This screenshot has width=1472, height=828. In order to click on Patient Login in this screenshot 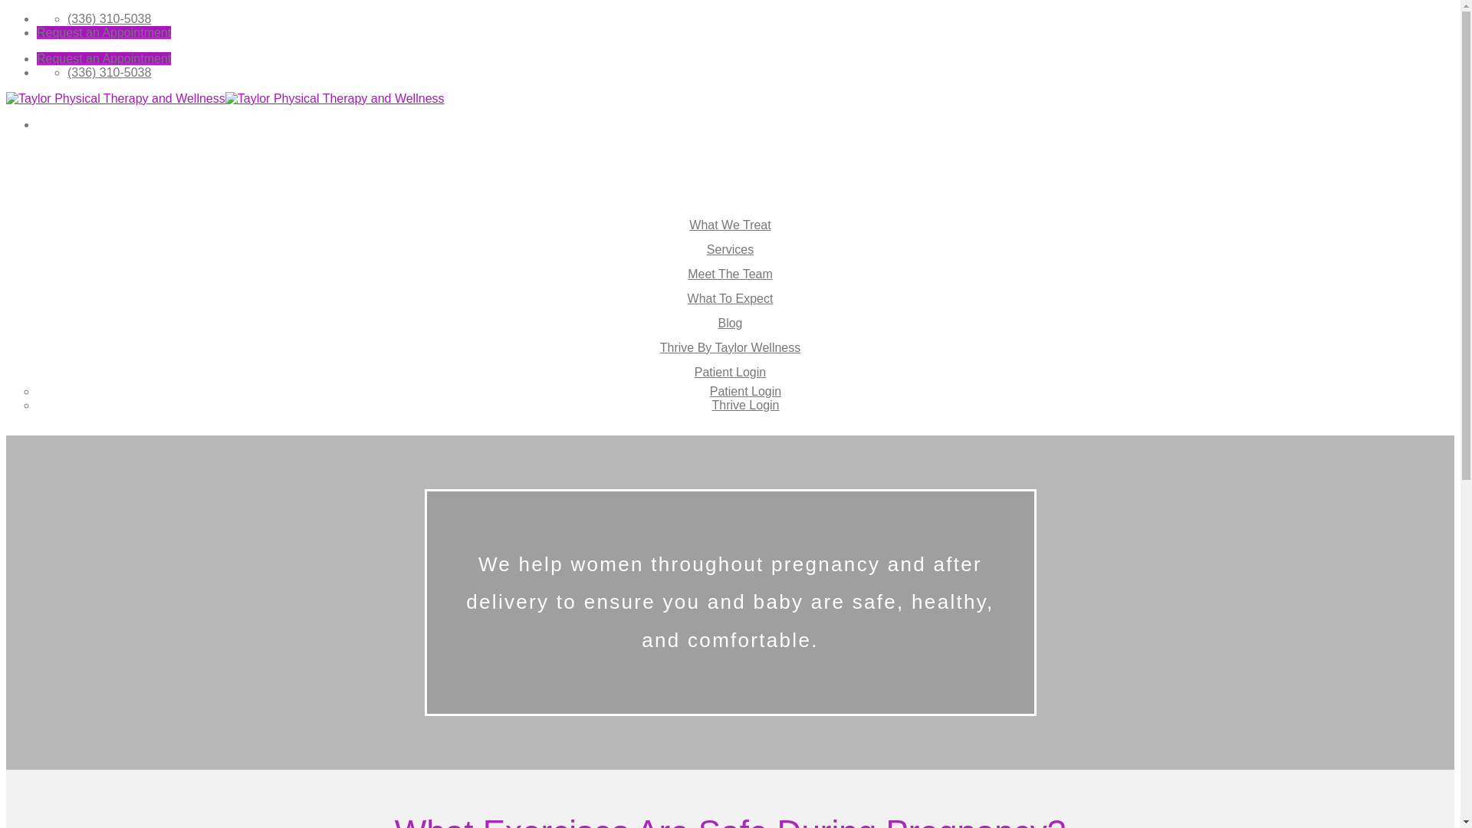, I will do `click(745, 391)`.